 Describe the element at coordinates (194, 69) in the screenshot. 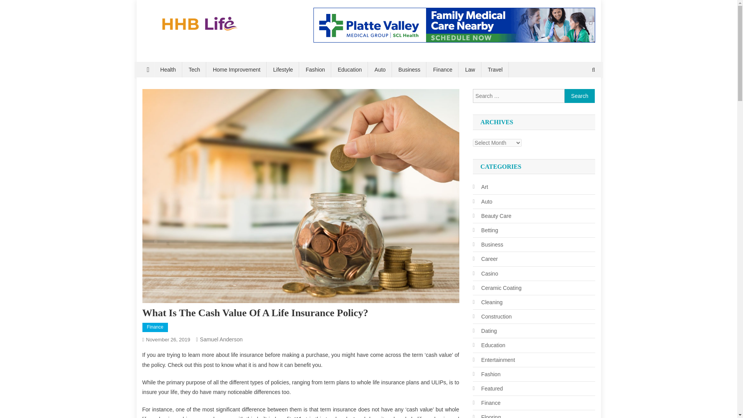

I see `Tech` at that location.